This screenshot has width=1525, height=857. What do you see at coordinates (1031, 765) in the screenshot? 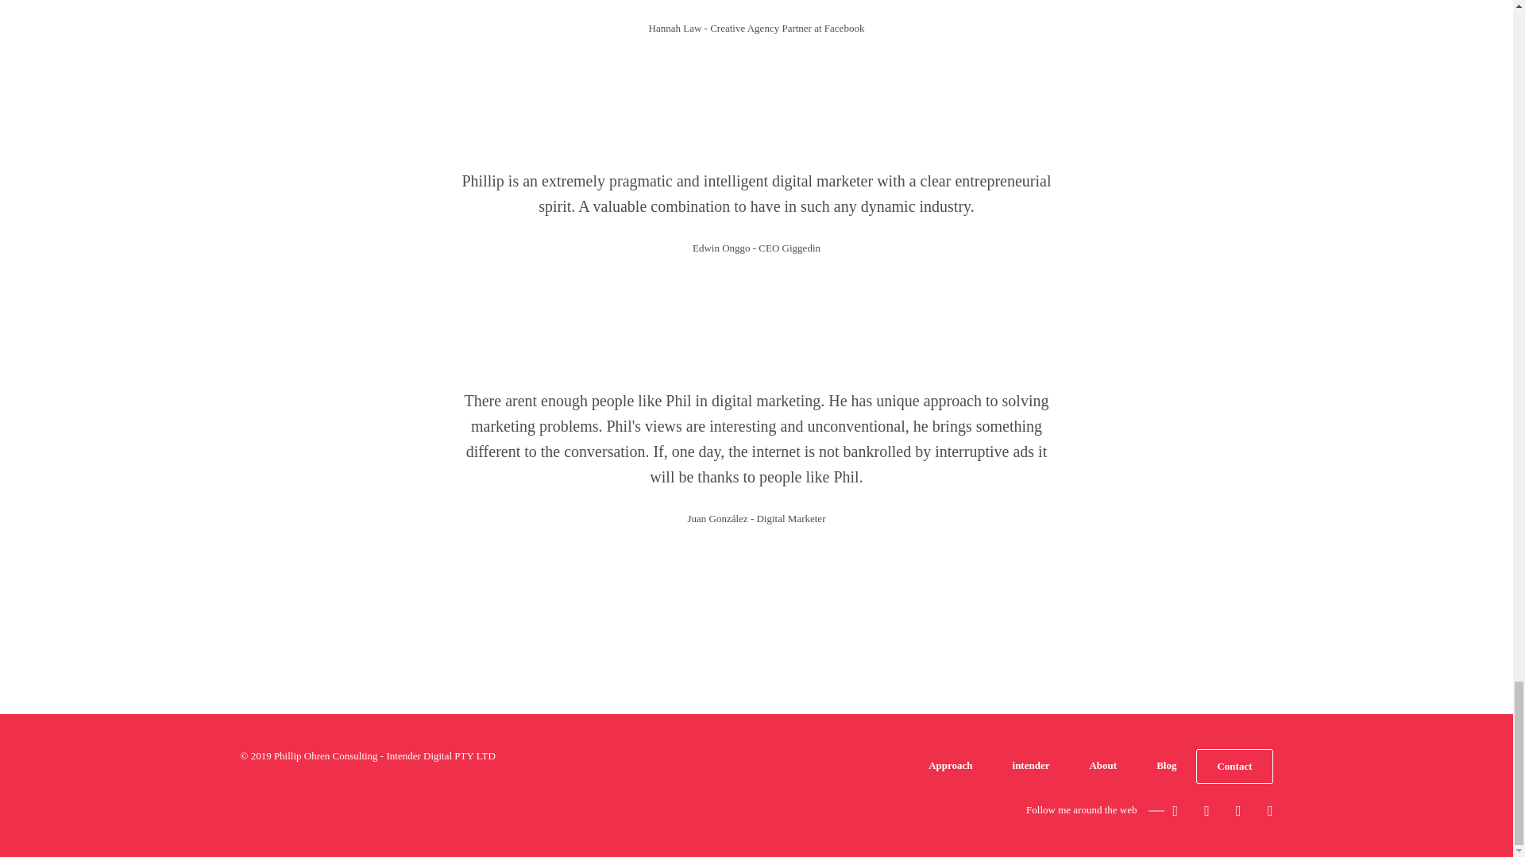
I see `intender` at bounding box center [1031, 765].